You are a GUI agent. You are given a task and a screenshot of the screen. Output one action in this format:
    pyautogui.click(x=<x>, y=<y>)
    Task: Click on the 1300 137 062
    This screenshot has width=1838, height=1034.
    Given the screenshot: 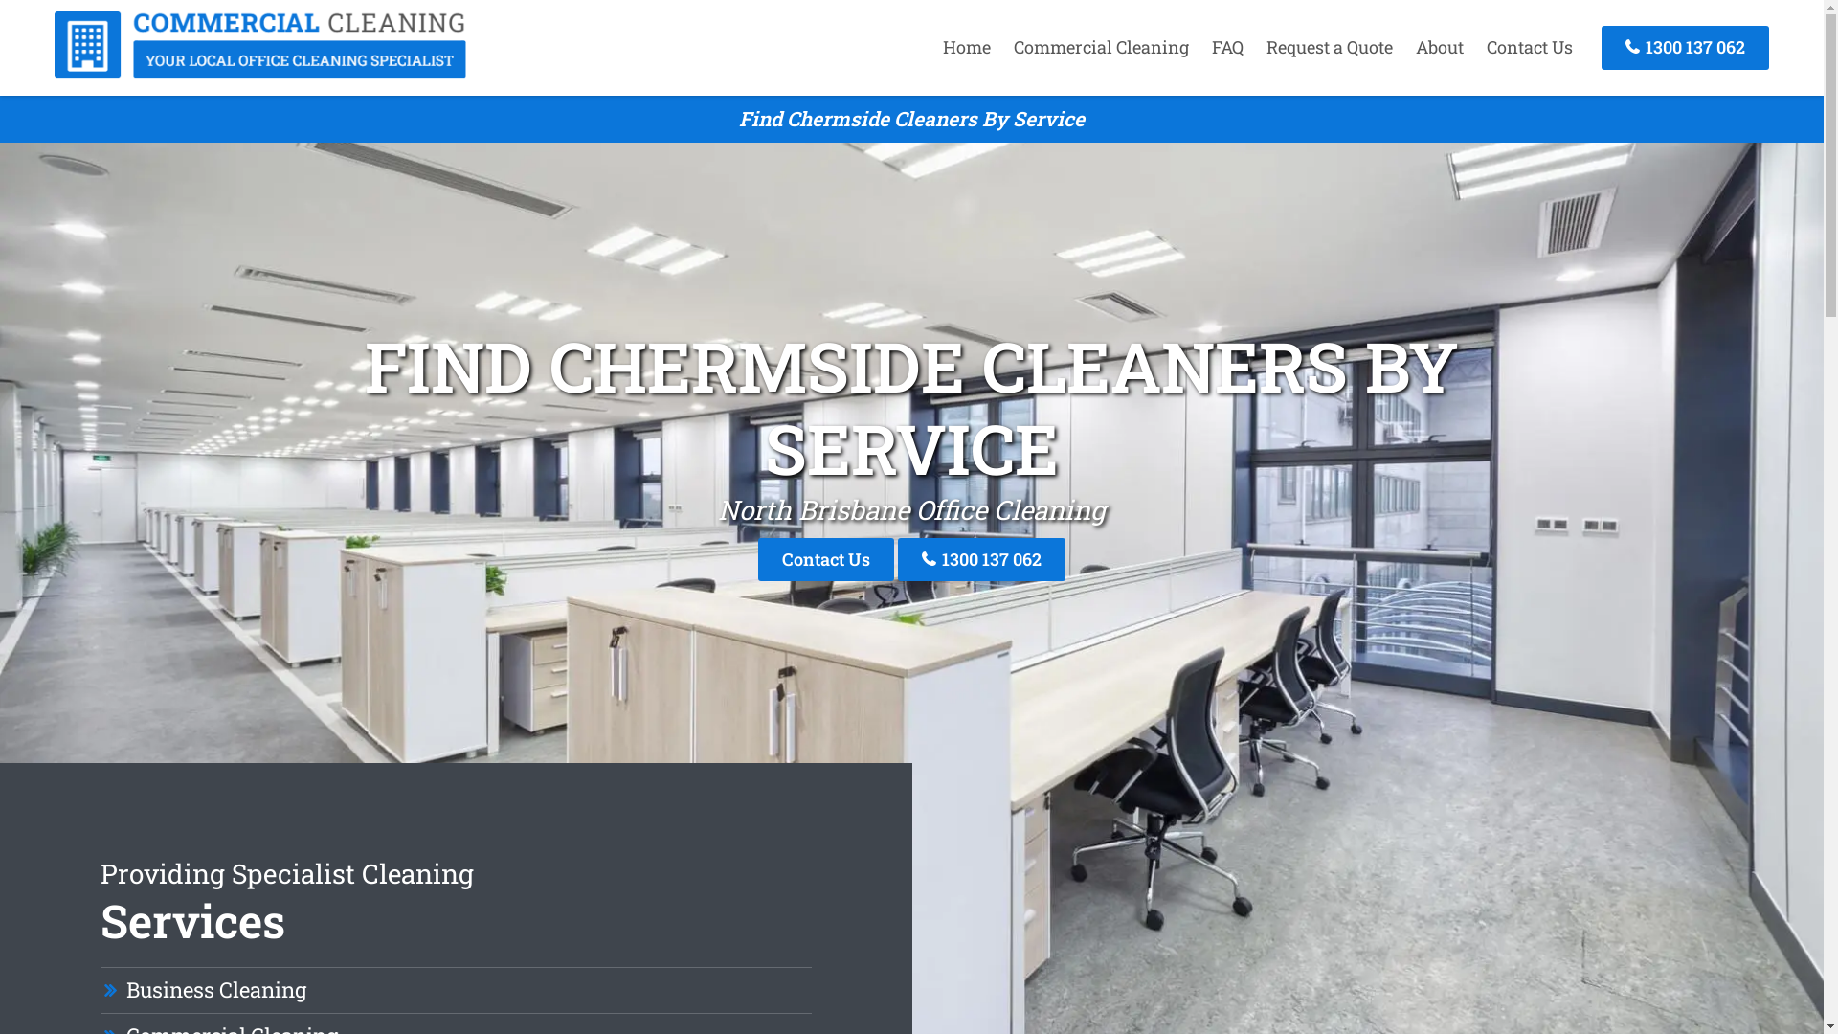 What is the action you would take?
    pyautogui.click(x=1685, y=48)
    